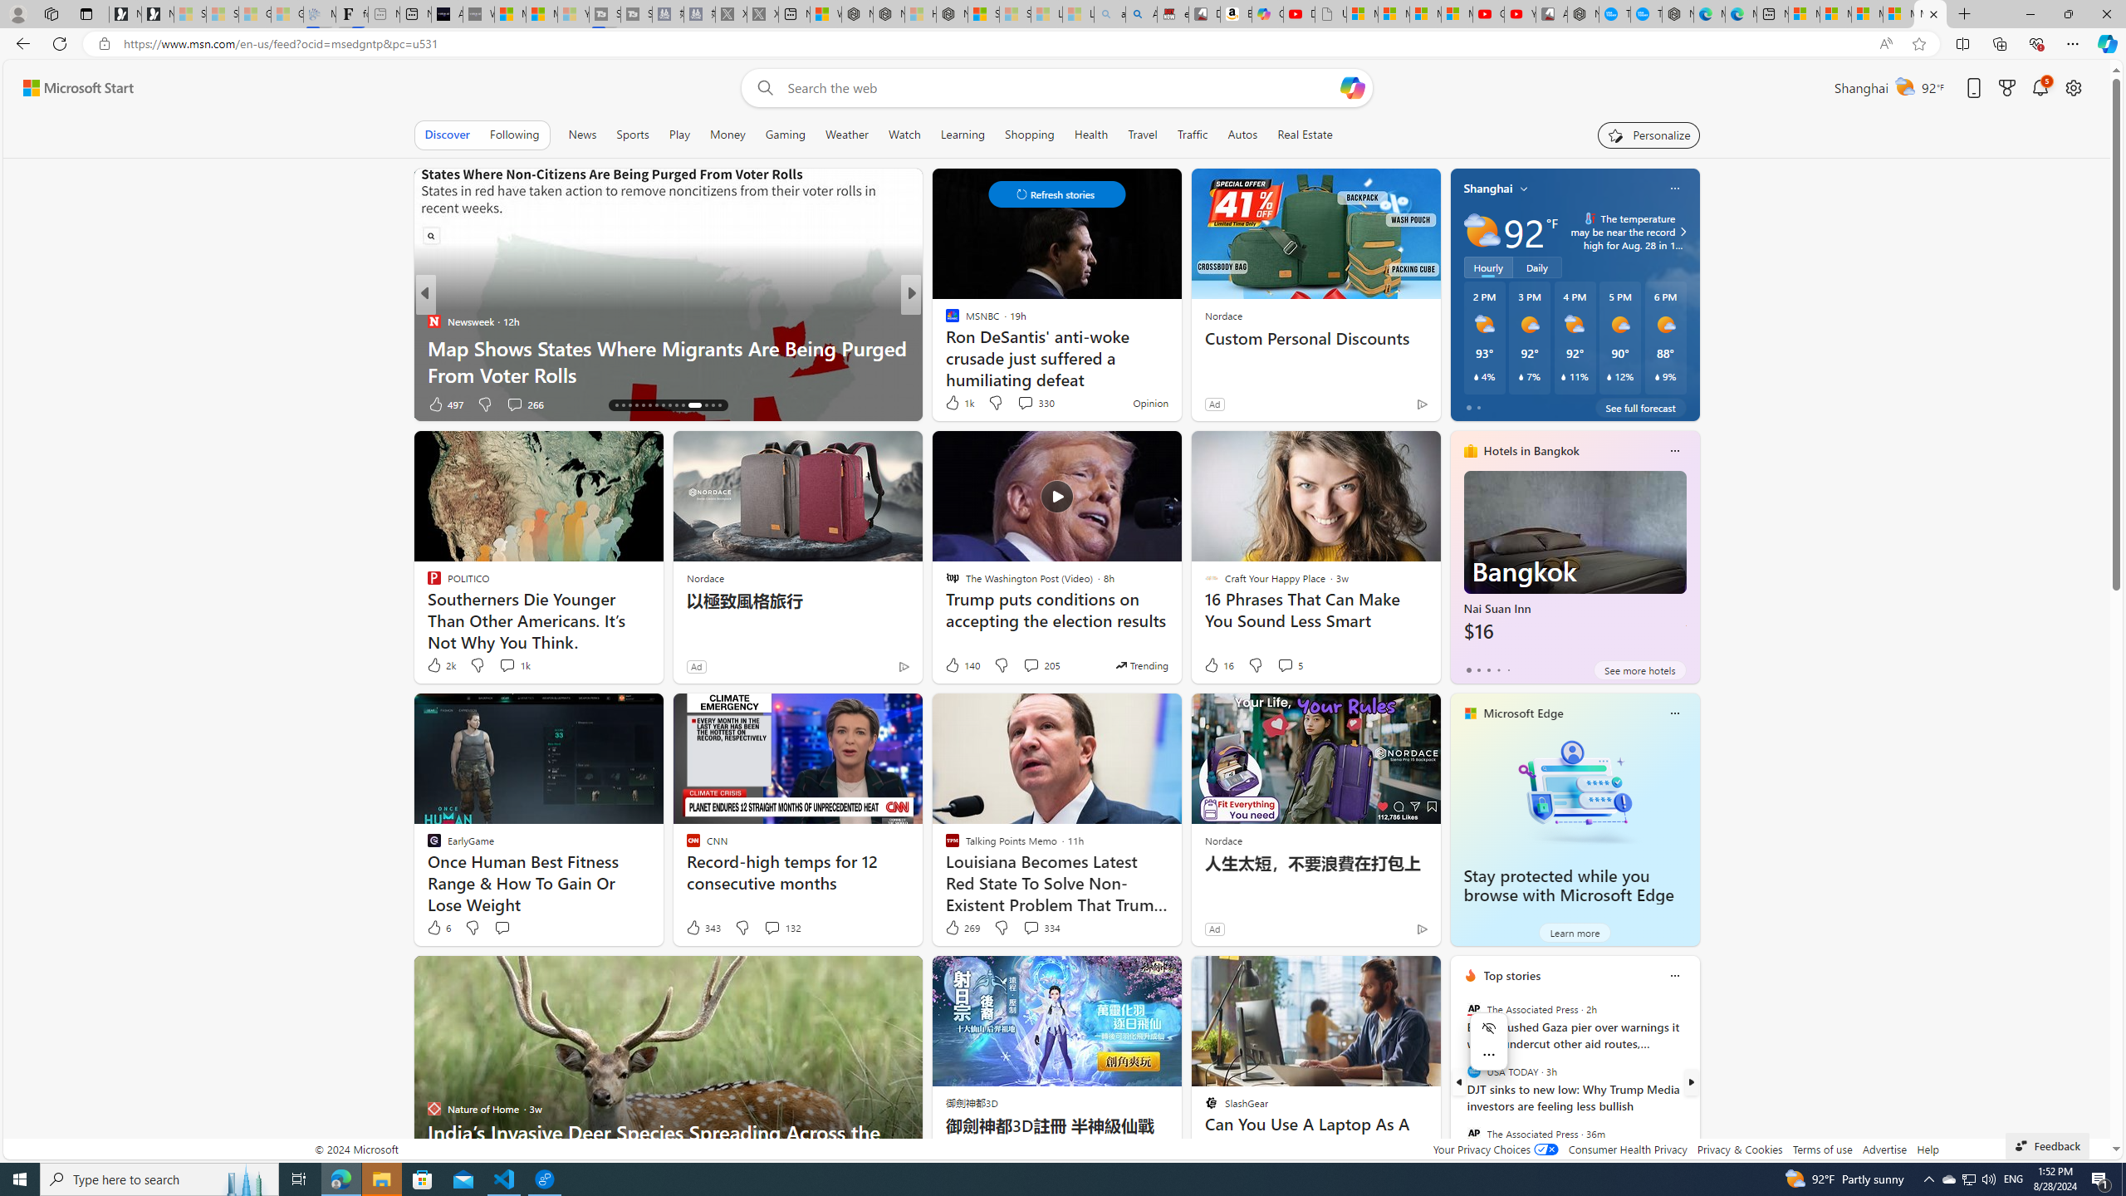  Describe the element at coordinates (1314, 339) in the screenshot. I see `Custom Personal Discounts` at that location.